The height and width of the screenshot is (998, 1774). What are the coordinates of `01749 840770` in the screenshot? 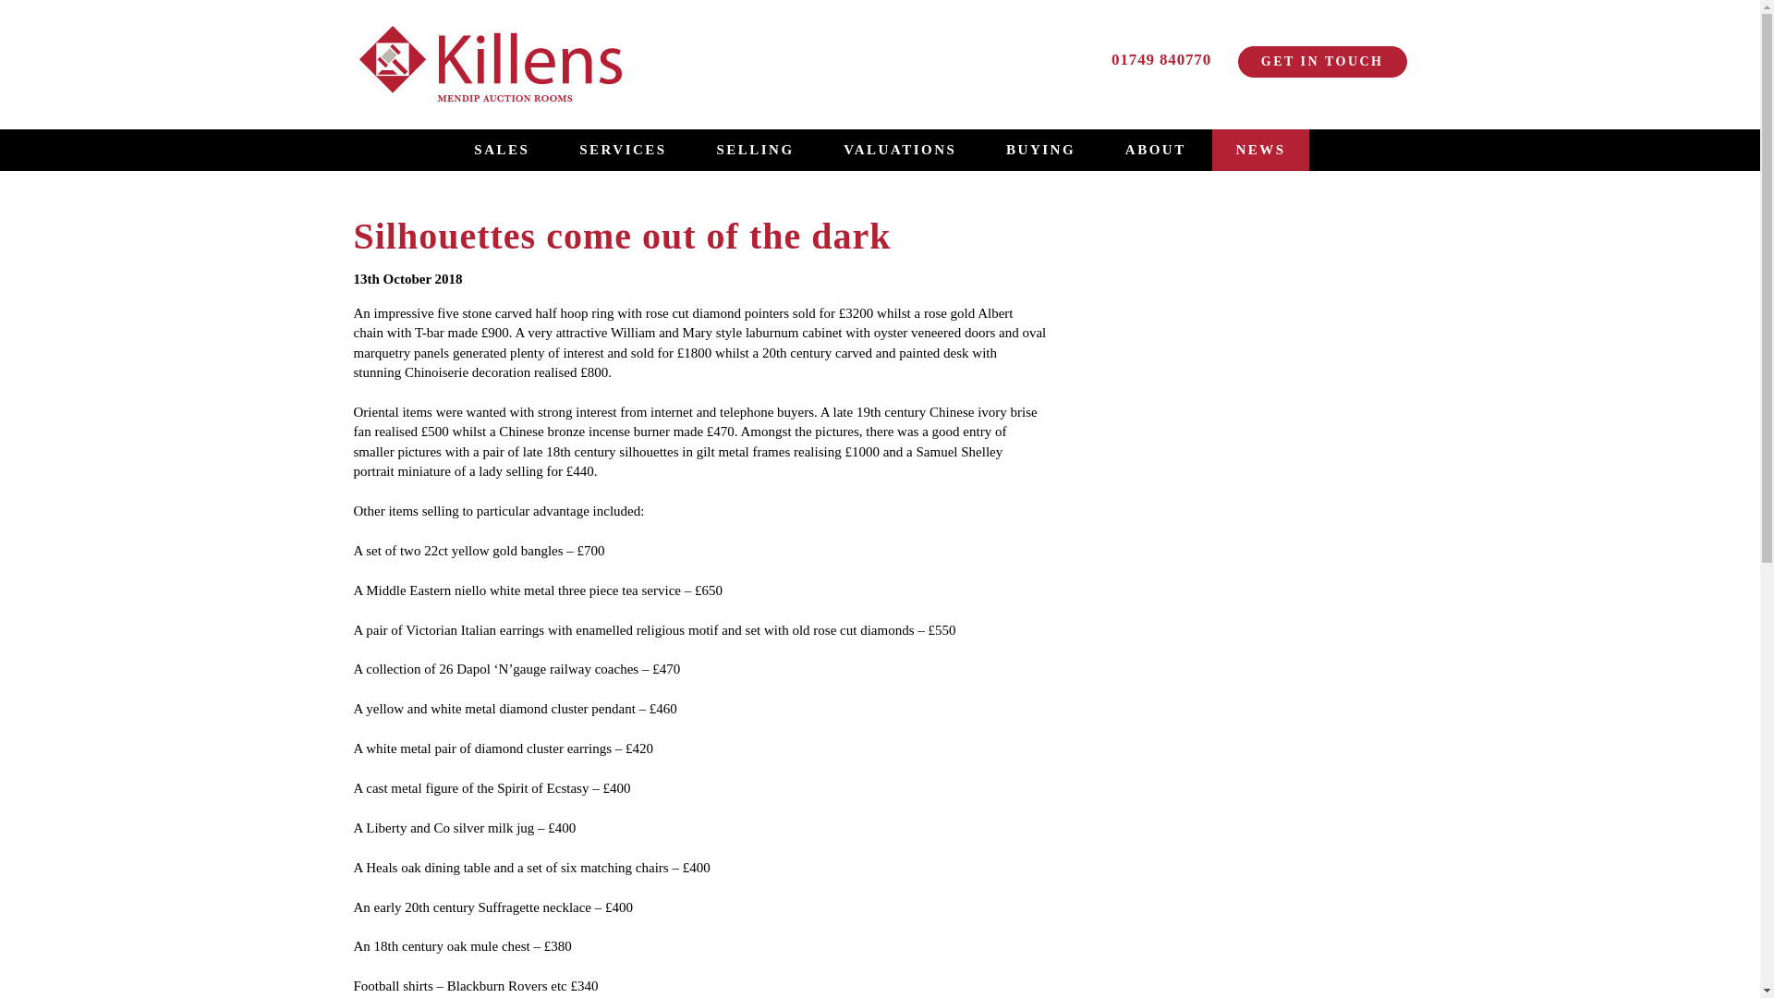 It's located at (1173, 60).